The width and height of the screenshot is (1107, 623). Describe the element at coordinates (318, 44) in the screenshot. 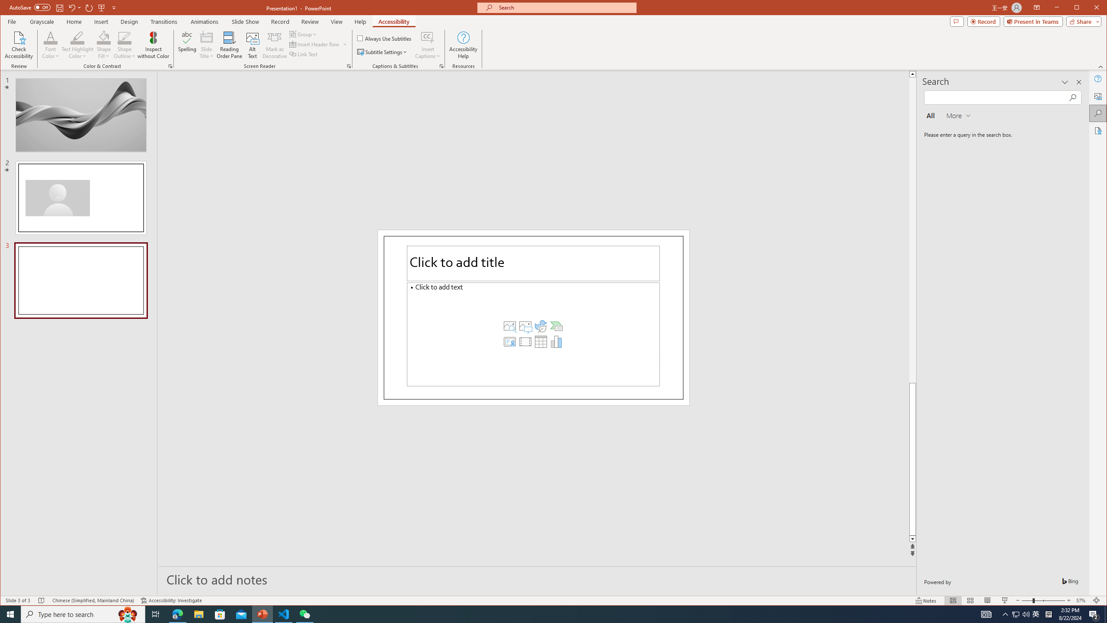

I see `Insert Captions` at that location.